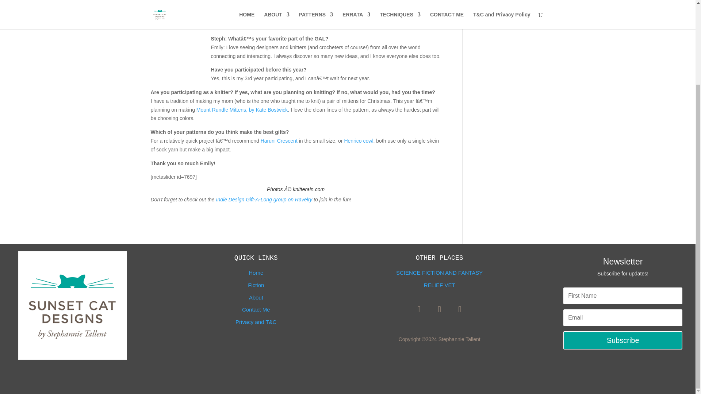 This screenshot has height=394, width=701. I want to click on Haruni Crescent, so click(279, 141).